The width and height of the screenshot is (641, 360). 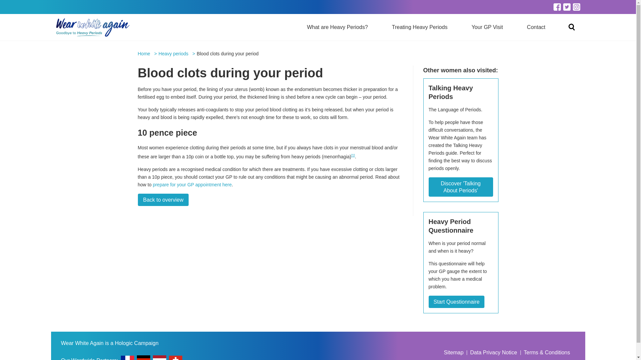 I want to click on Wear White Again., so click(x=144, y=54).